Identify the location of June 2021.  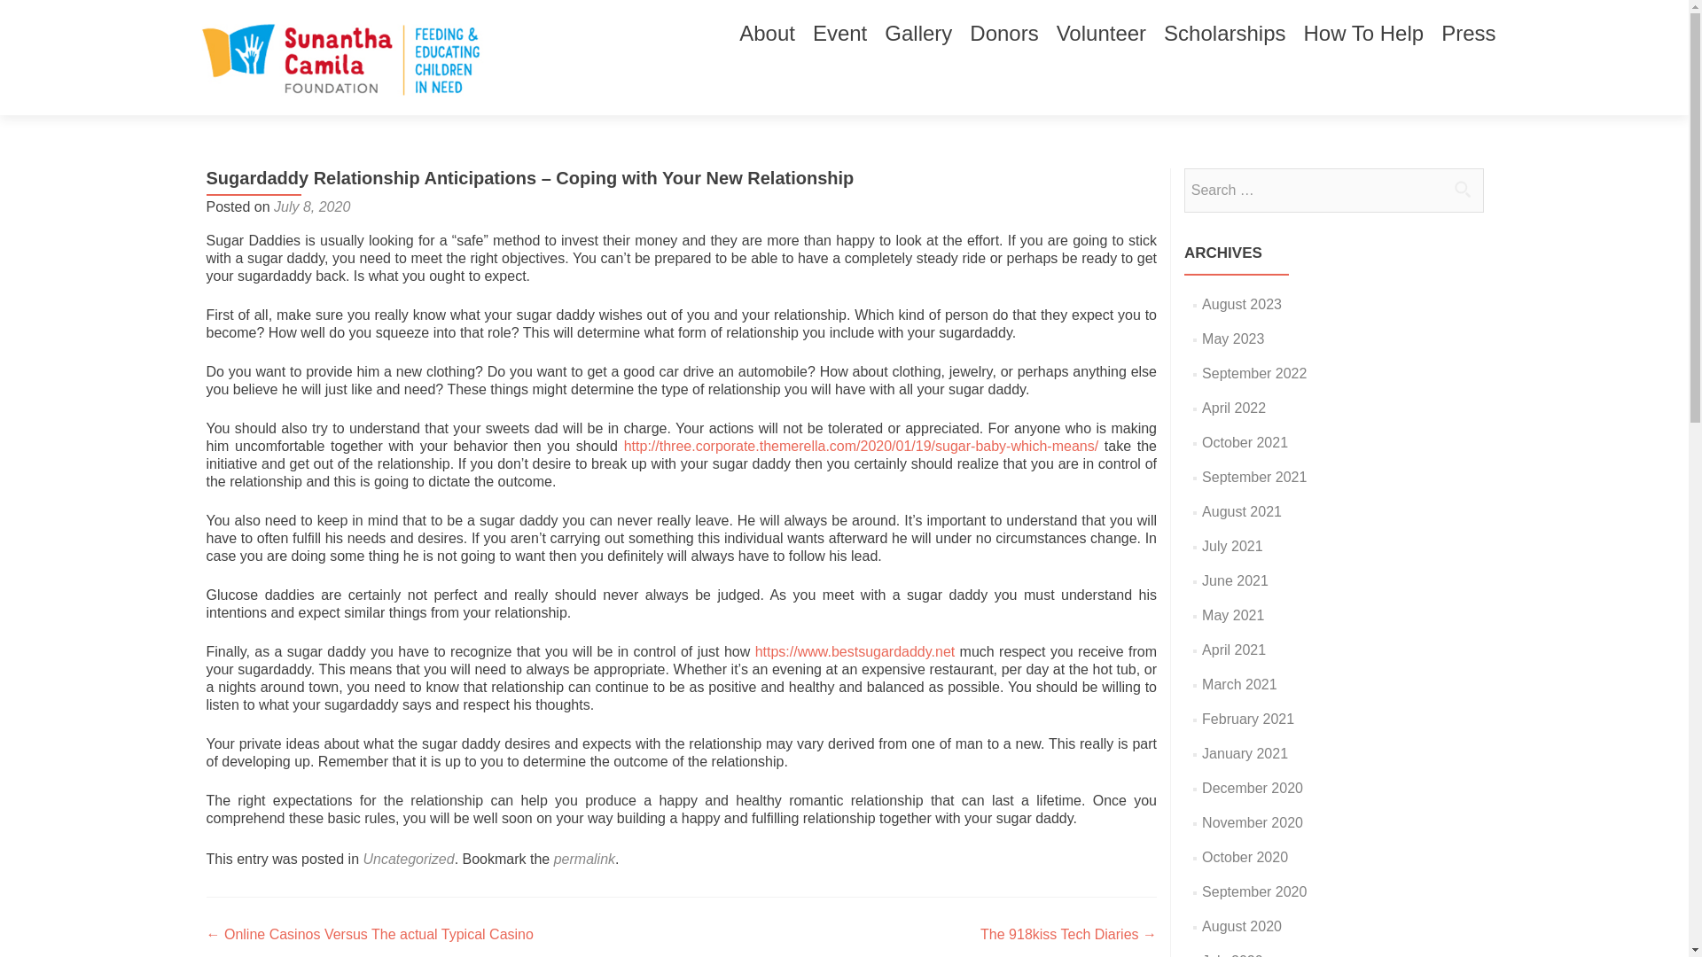
(1234, 580).